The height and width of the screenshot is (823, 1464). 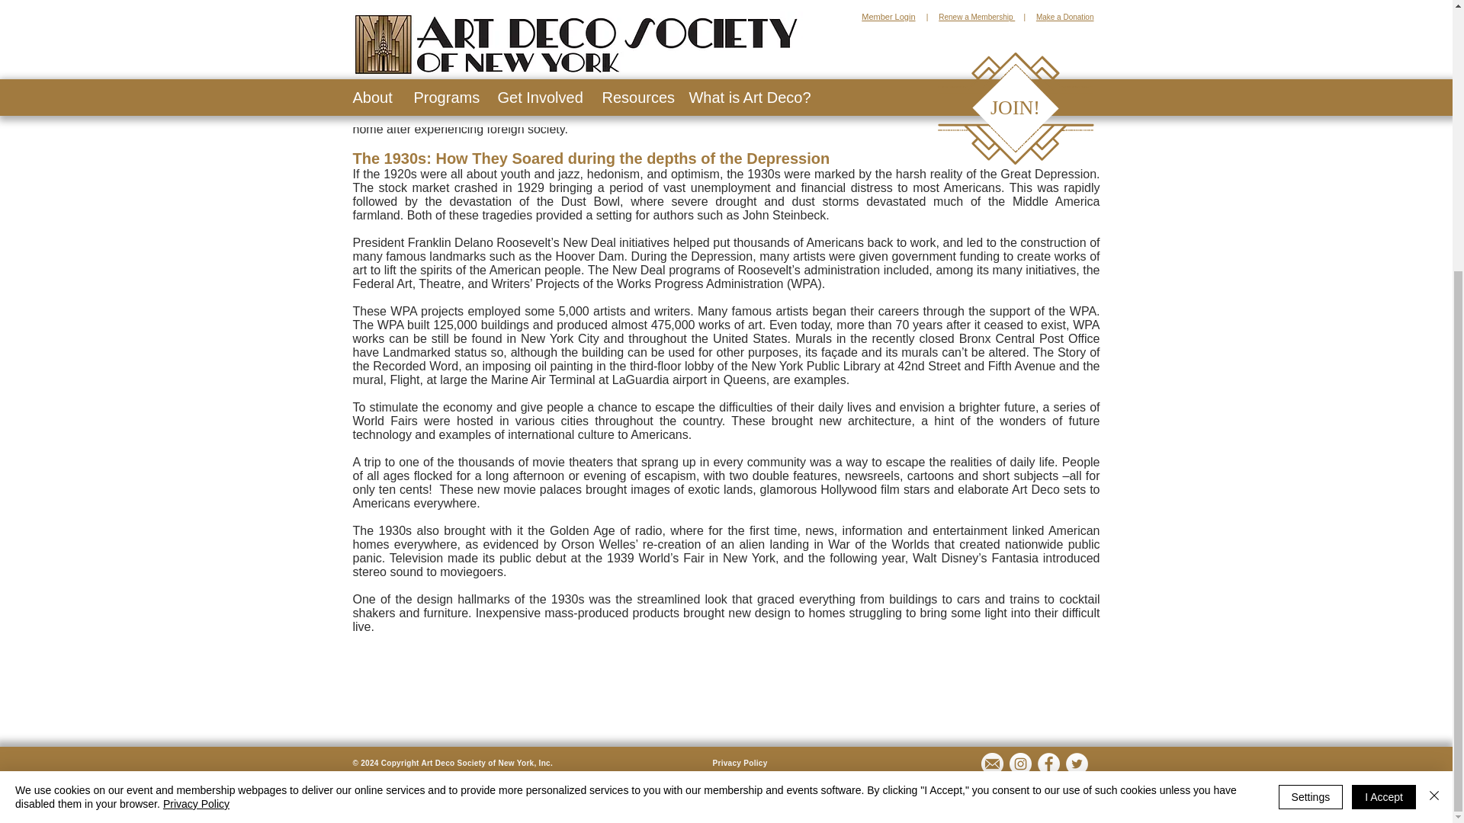 I want to click on Settings, so click(x=1311, y=401).